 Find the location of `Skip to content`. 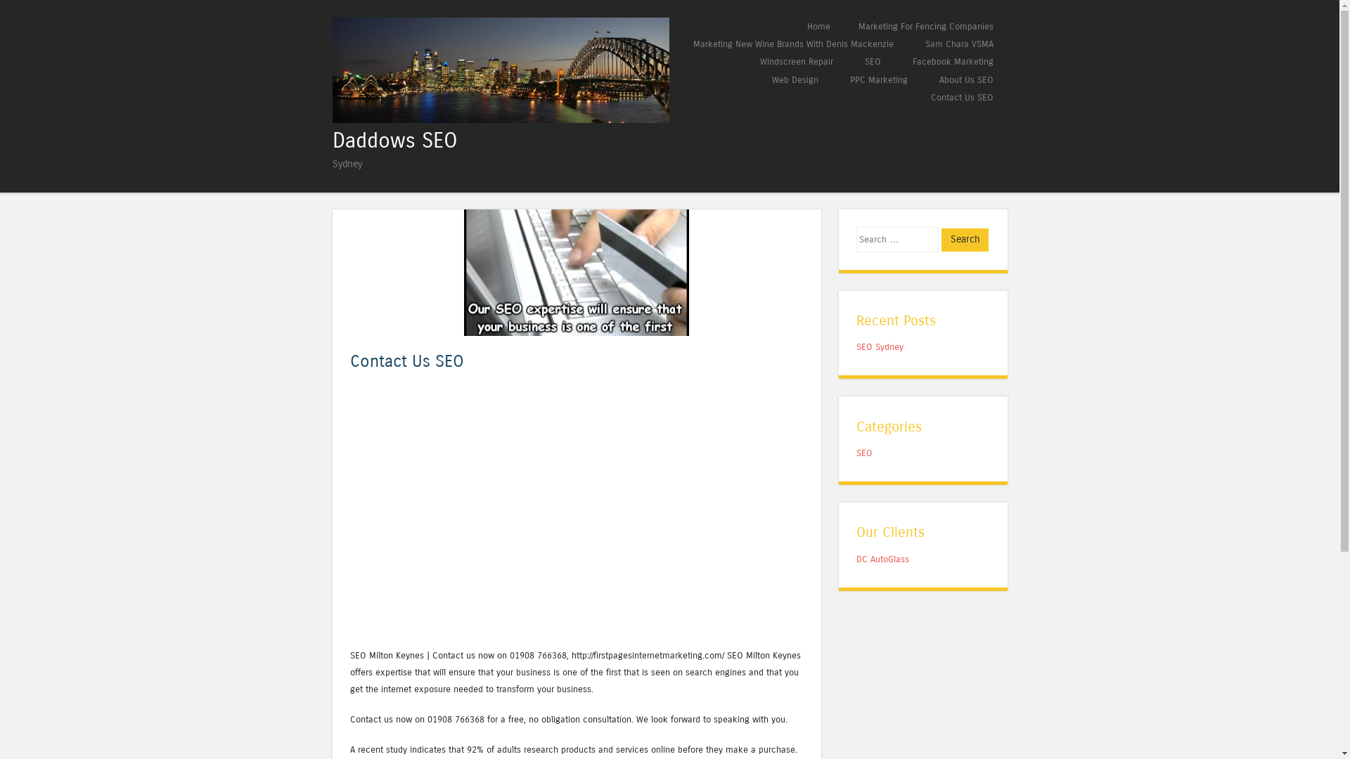

Skip to content is located at coordinates (714, 27).